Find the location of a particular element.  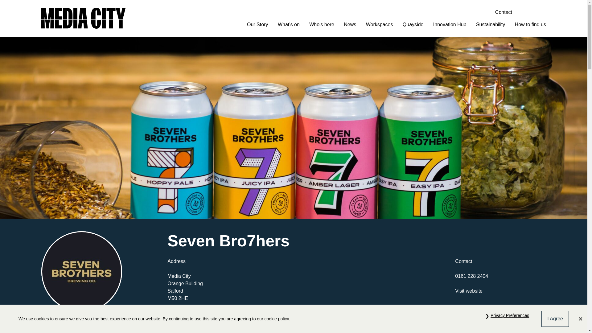

Accessibility menu is located at coordinates (524, 12).